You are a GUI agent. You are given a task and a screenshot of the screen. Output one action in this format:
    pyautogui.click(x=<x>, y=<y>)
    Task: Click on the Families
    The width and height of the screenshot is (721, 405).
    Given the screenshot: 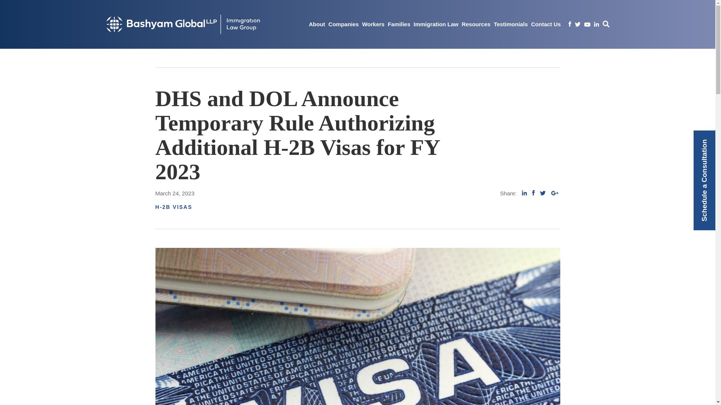 What is the action you would take?
    pyautogui.click(x=399, y=24)
    